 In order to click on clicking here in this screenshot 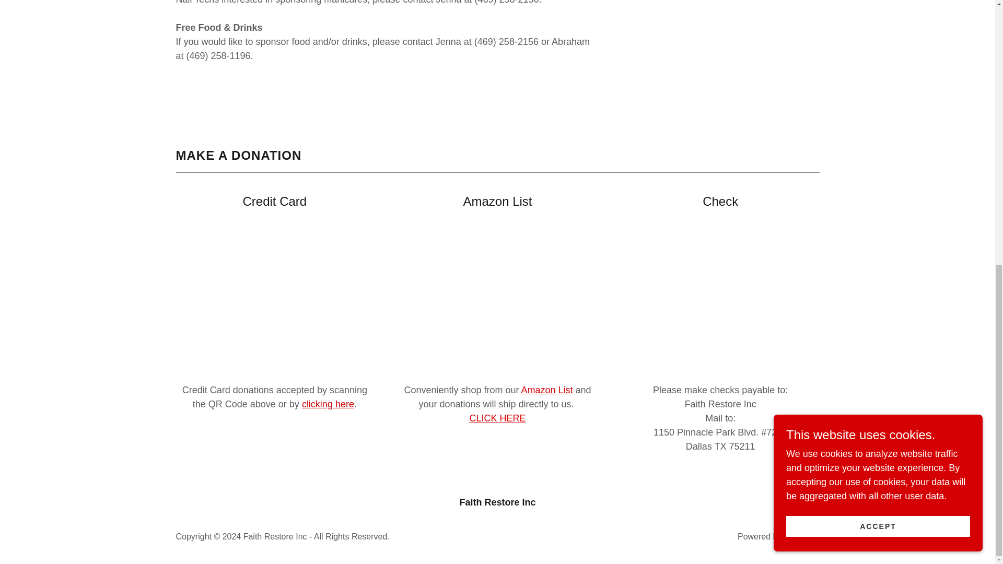, I will do `click(328, 404)`.